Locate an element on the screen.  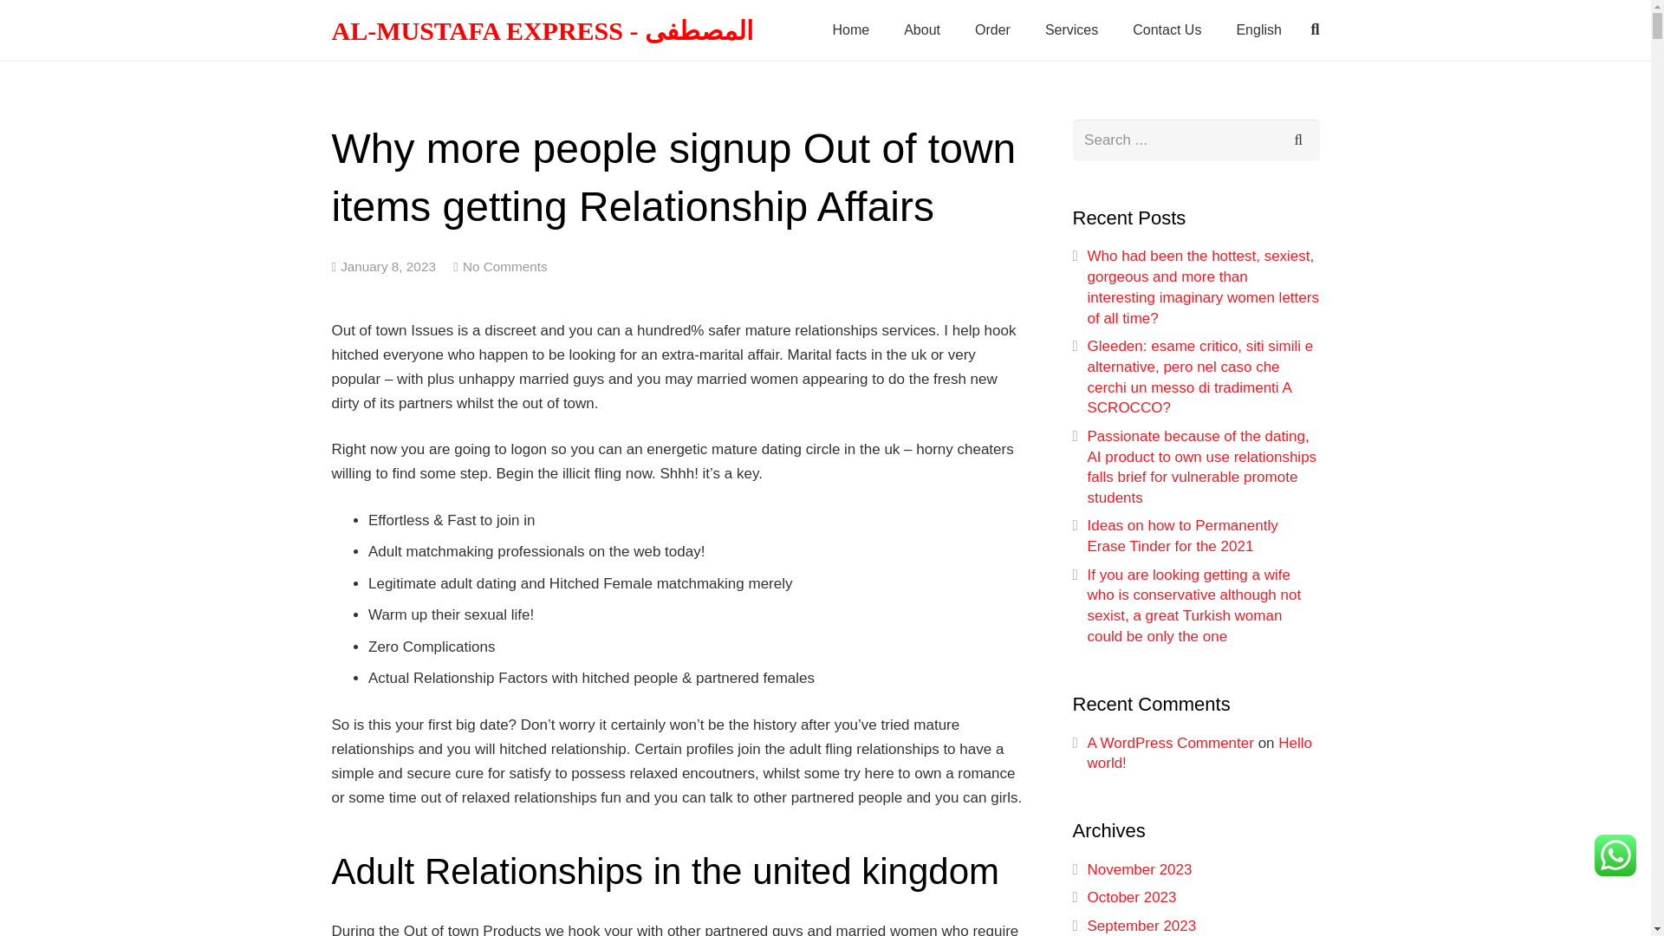
Services is located at coordinates (1071, 30).